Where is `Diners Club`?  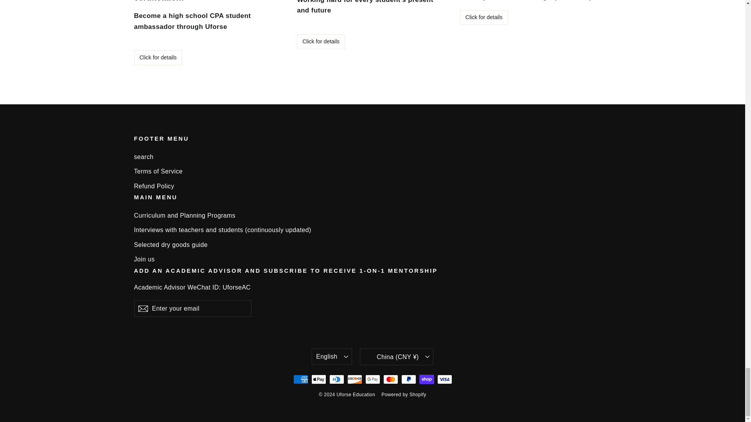
Diners Club is located at coordinates (336, 379).